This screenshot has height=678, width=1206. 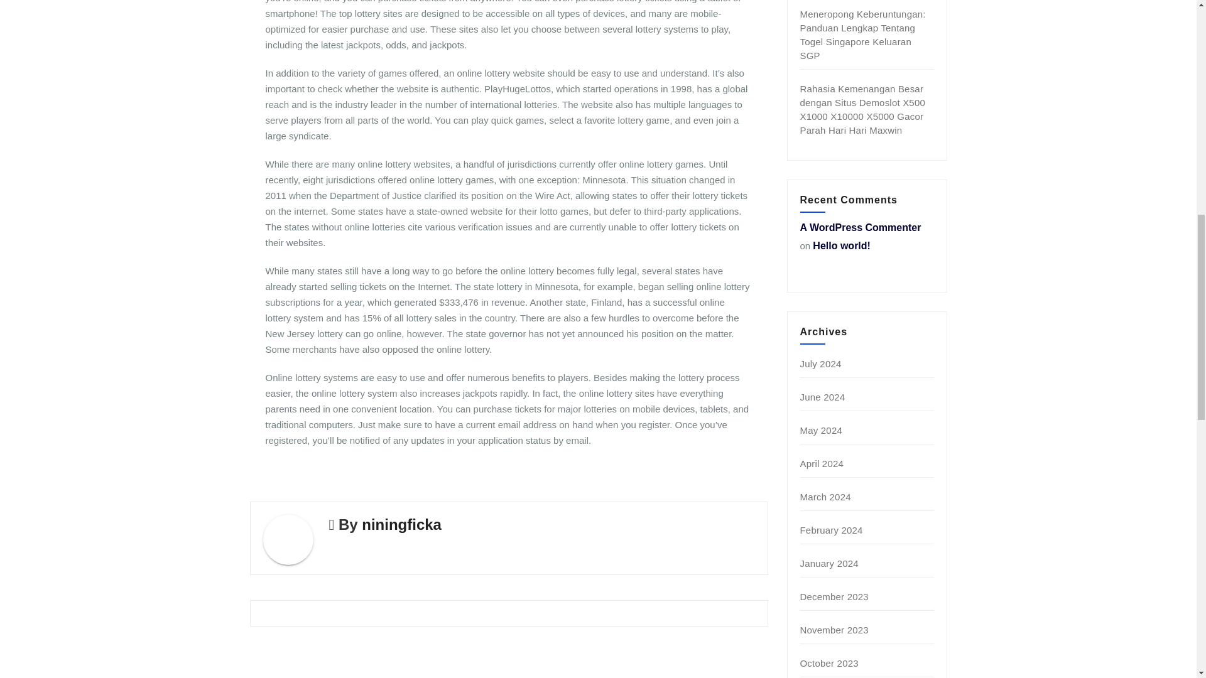 What do you see at coordinates (401, 524) in the screenshot?
I see `niningficka` at bounding box center [401, 524].